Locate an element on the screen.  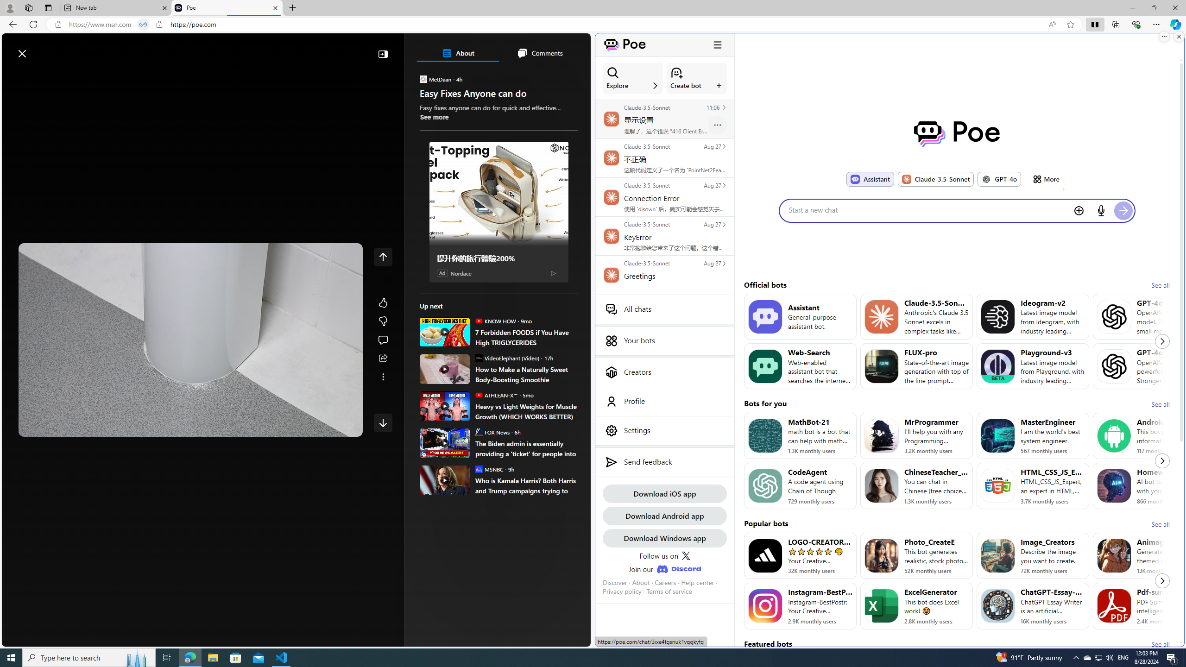
Bot image for Claude-3.5-Sonnet Claude-3.5-Sonnet is located at coordinates (935, 179).